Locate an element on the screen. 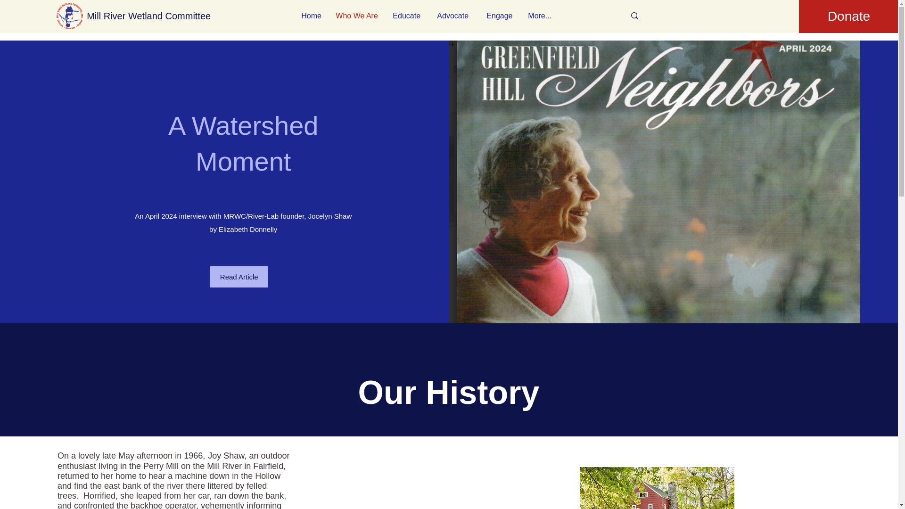  Home is located at coordinates (311, 16).